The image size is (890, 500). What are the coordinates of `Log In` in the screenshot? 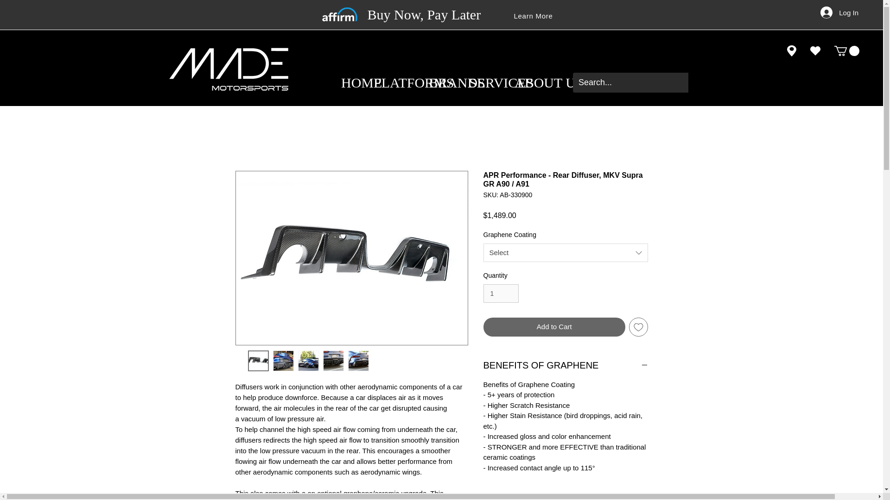 It's located at (839, 12).